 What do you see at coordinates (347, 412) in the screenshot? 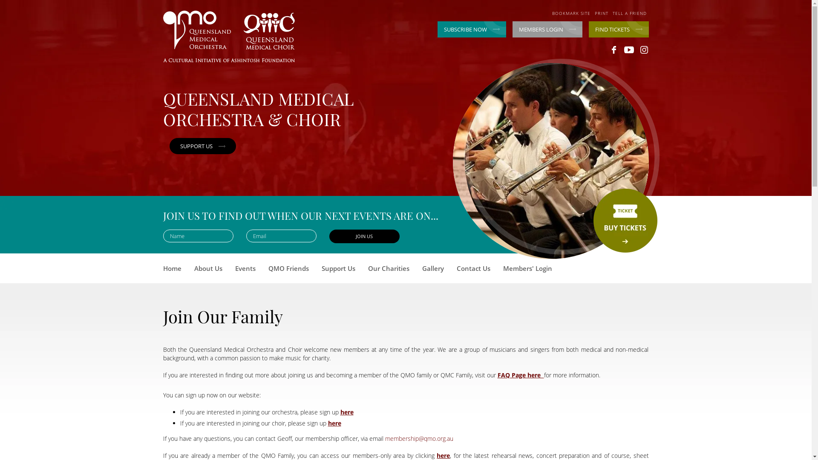
I see `here` at bounding box center [347, 412].